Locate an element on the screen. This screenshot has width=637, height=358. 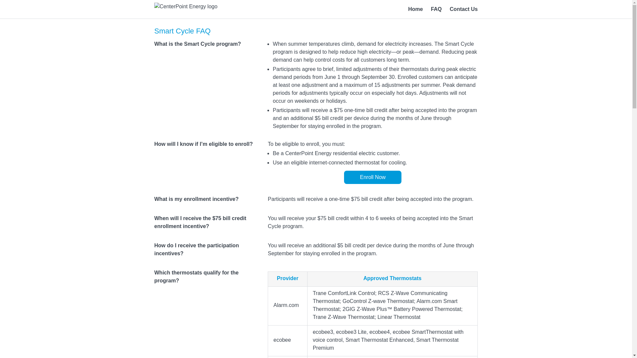
Home is located at coordinates (415, 9).